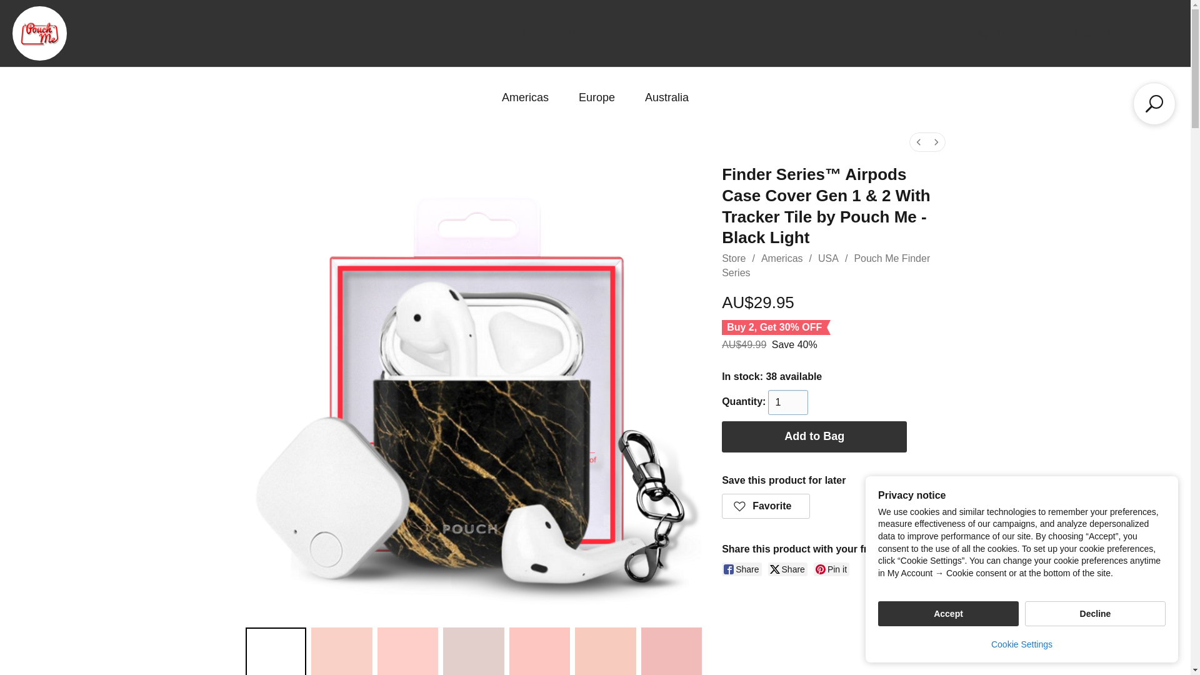 This screenshot has height=675, width=1200. What do you see at coordinates (781, 259) in the screenshot?
I see `Americas` at bounding box center [781, 259].